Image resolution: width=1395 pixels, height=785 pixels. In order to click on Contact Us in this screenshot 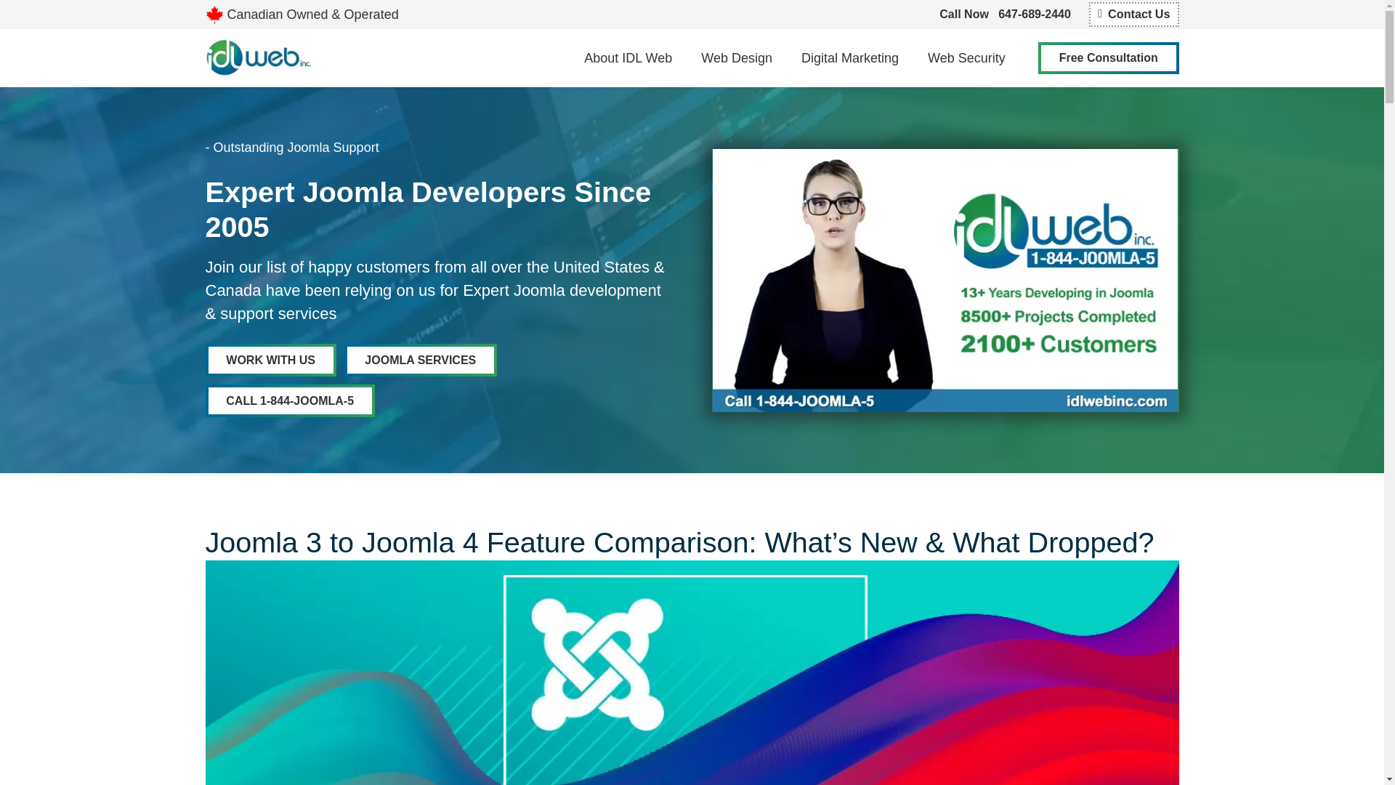, I will do `click(1133, 14)`.